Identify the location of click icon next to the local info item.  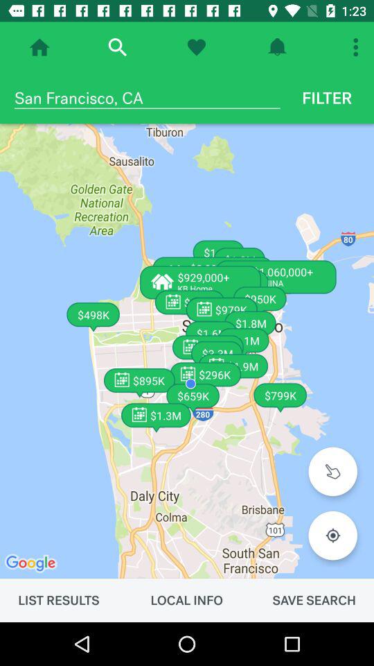
(314, 600).